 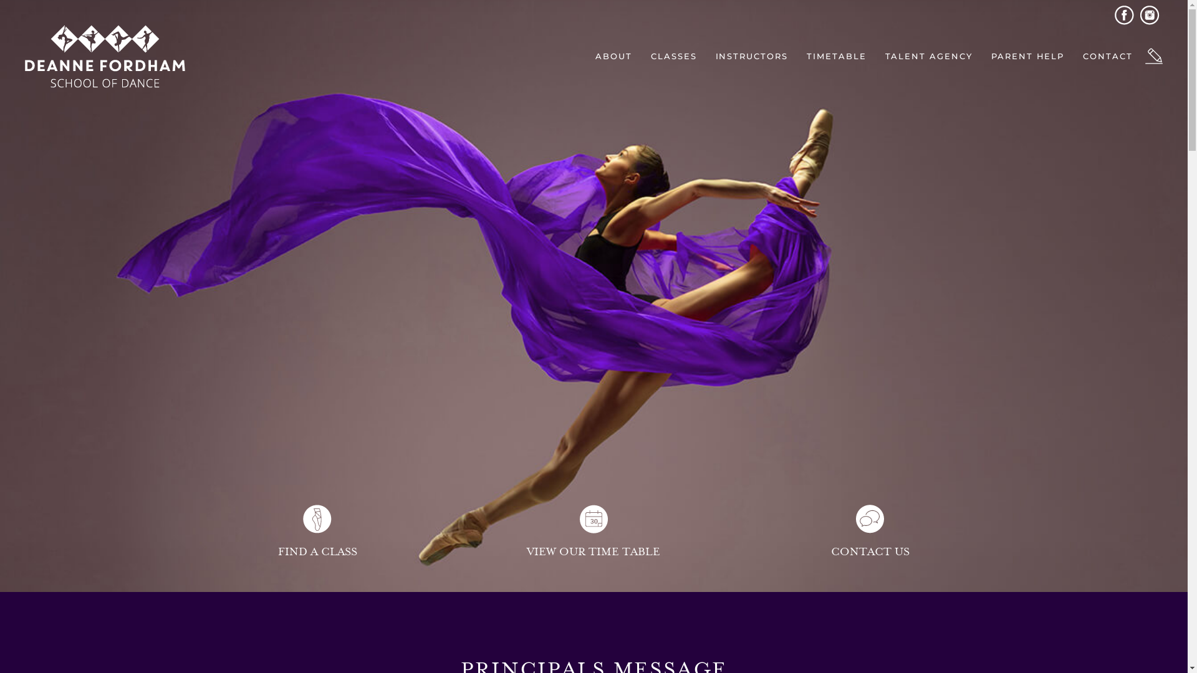 What do you see at coordinates (1027, 56) in the screenshot?
I see `PARENT HELP` at bounding box center [1027, 56].